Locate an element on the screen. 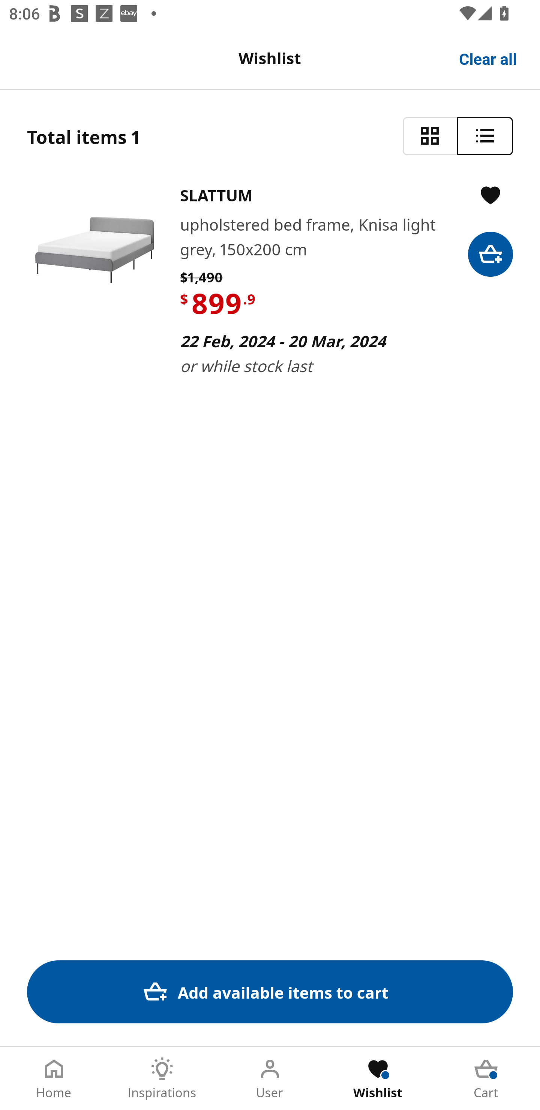 The width and height of the screenshot is (540, 1110). Clear all is located at coordinates (488, 58).